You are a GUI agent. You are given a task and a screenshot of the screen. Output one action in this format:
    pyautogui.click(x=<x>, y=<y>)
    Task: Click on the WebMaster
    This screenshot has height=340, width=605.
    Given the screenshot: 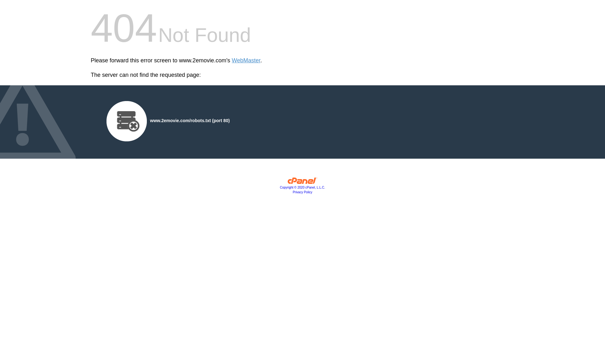 What is the action you would take?
    pyautogui.click(x=246, y=60)
    